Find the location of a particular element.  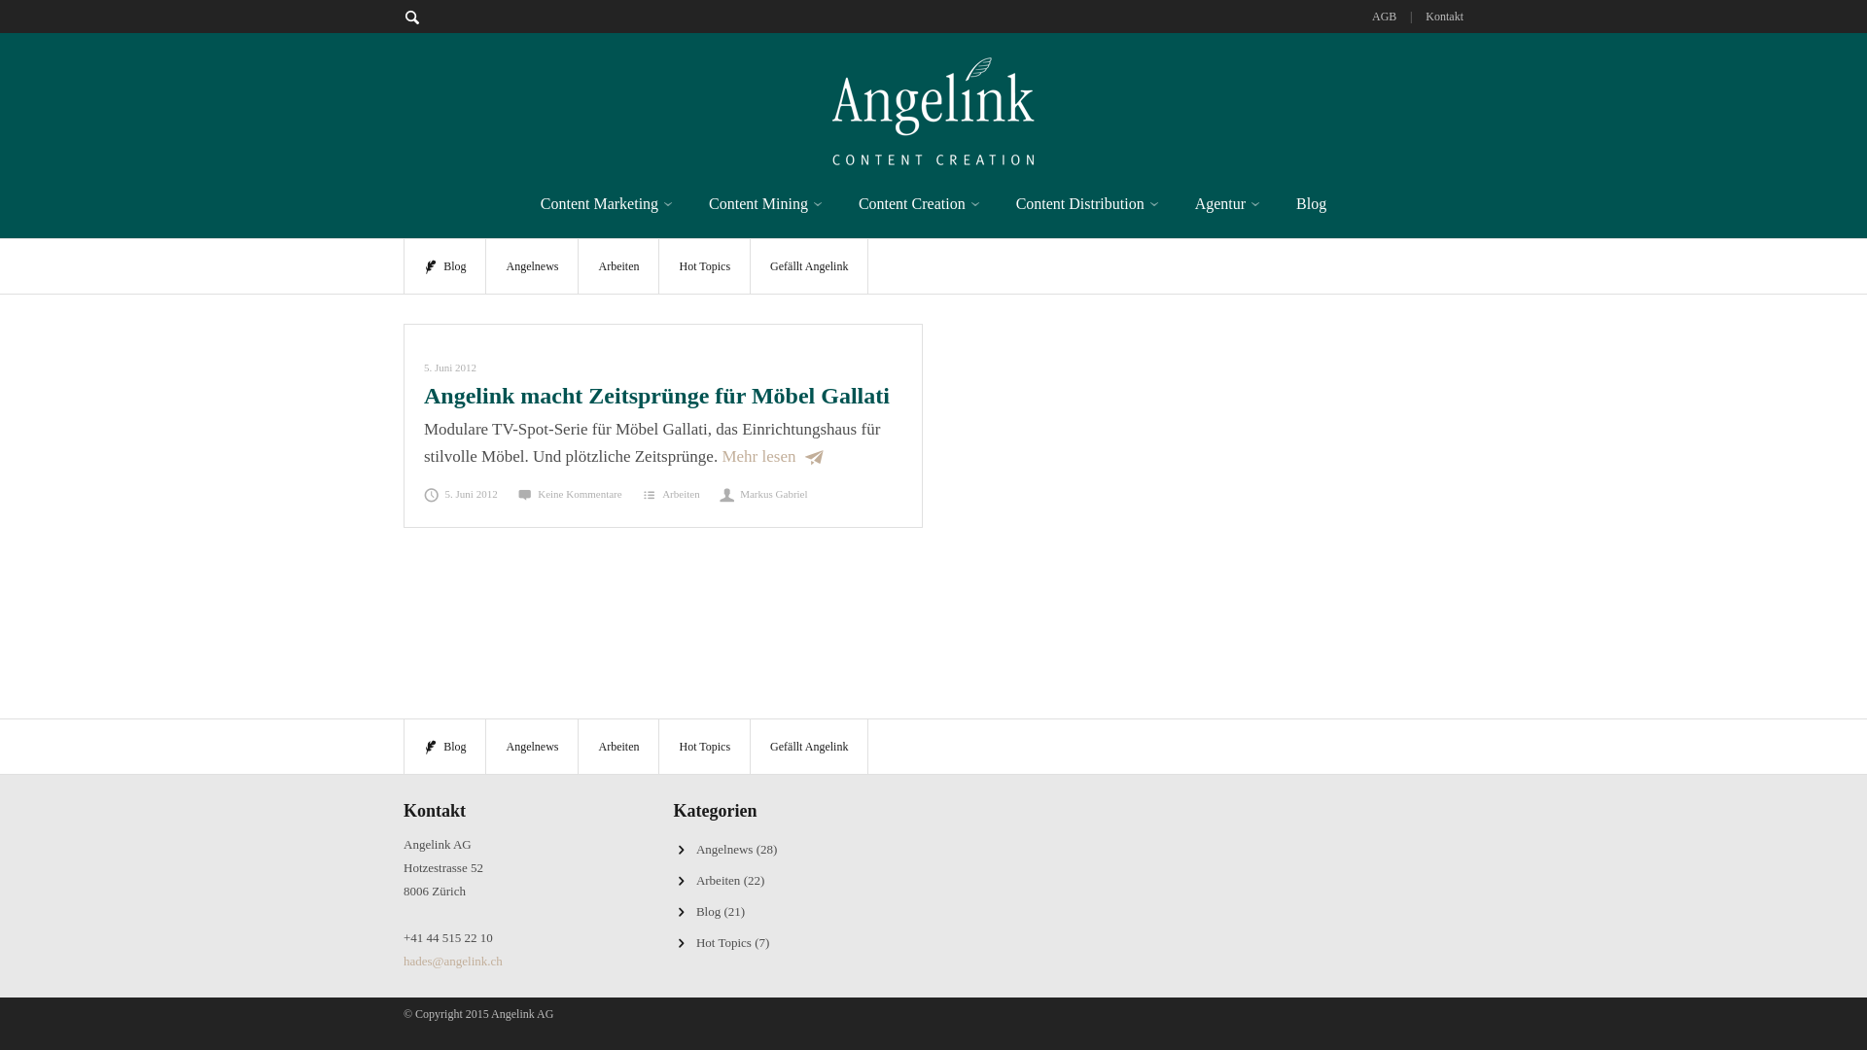

Hot Topics is located at coordinates (704, 747).